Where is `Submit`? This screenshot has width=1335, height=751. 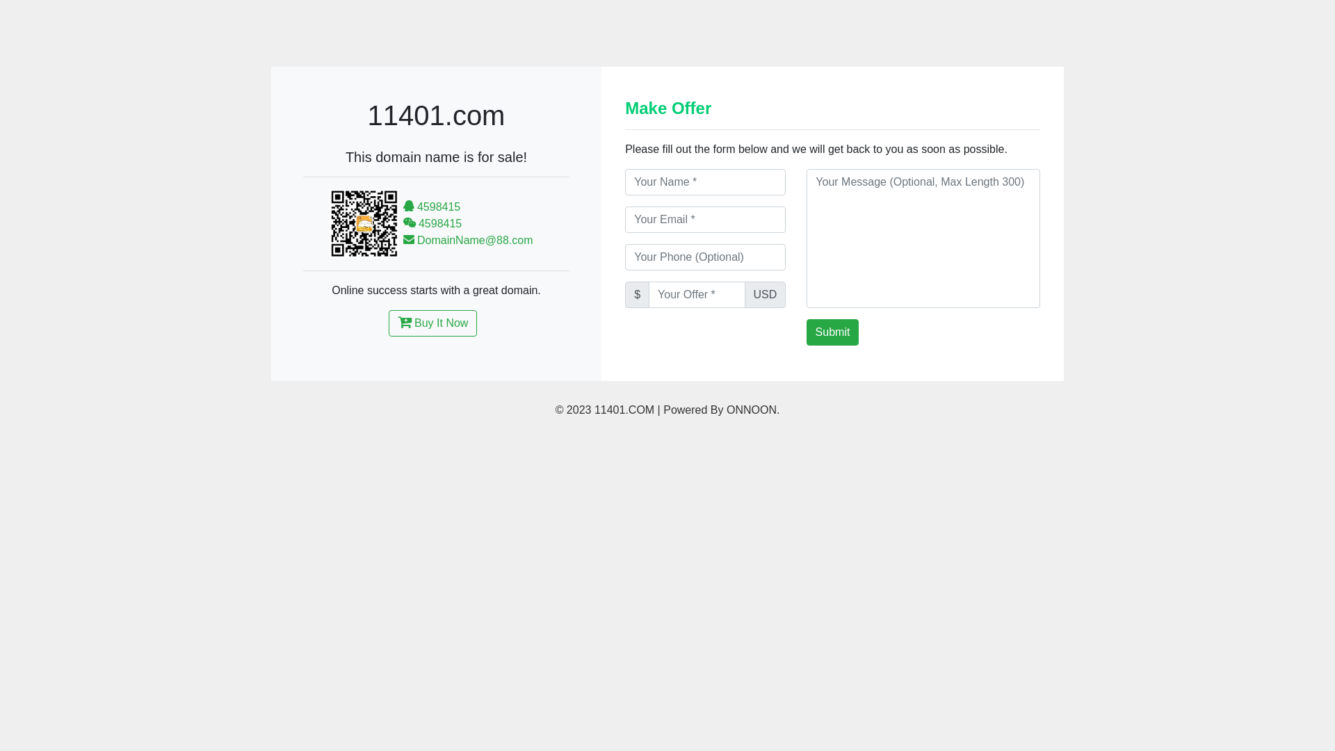 Submit is located at coordinates (833, 332).